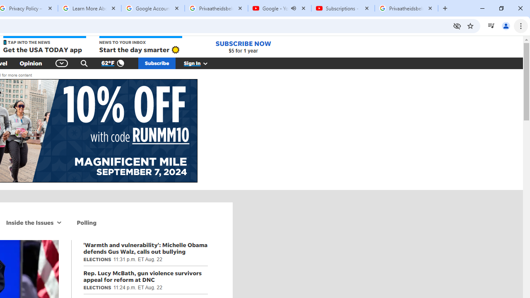 This screenshot has width=530, height=298. Describe the element at coordinates (157, 63) in the screenshot. I see `Subscribe` at that location.